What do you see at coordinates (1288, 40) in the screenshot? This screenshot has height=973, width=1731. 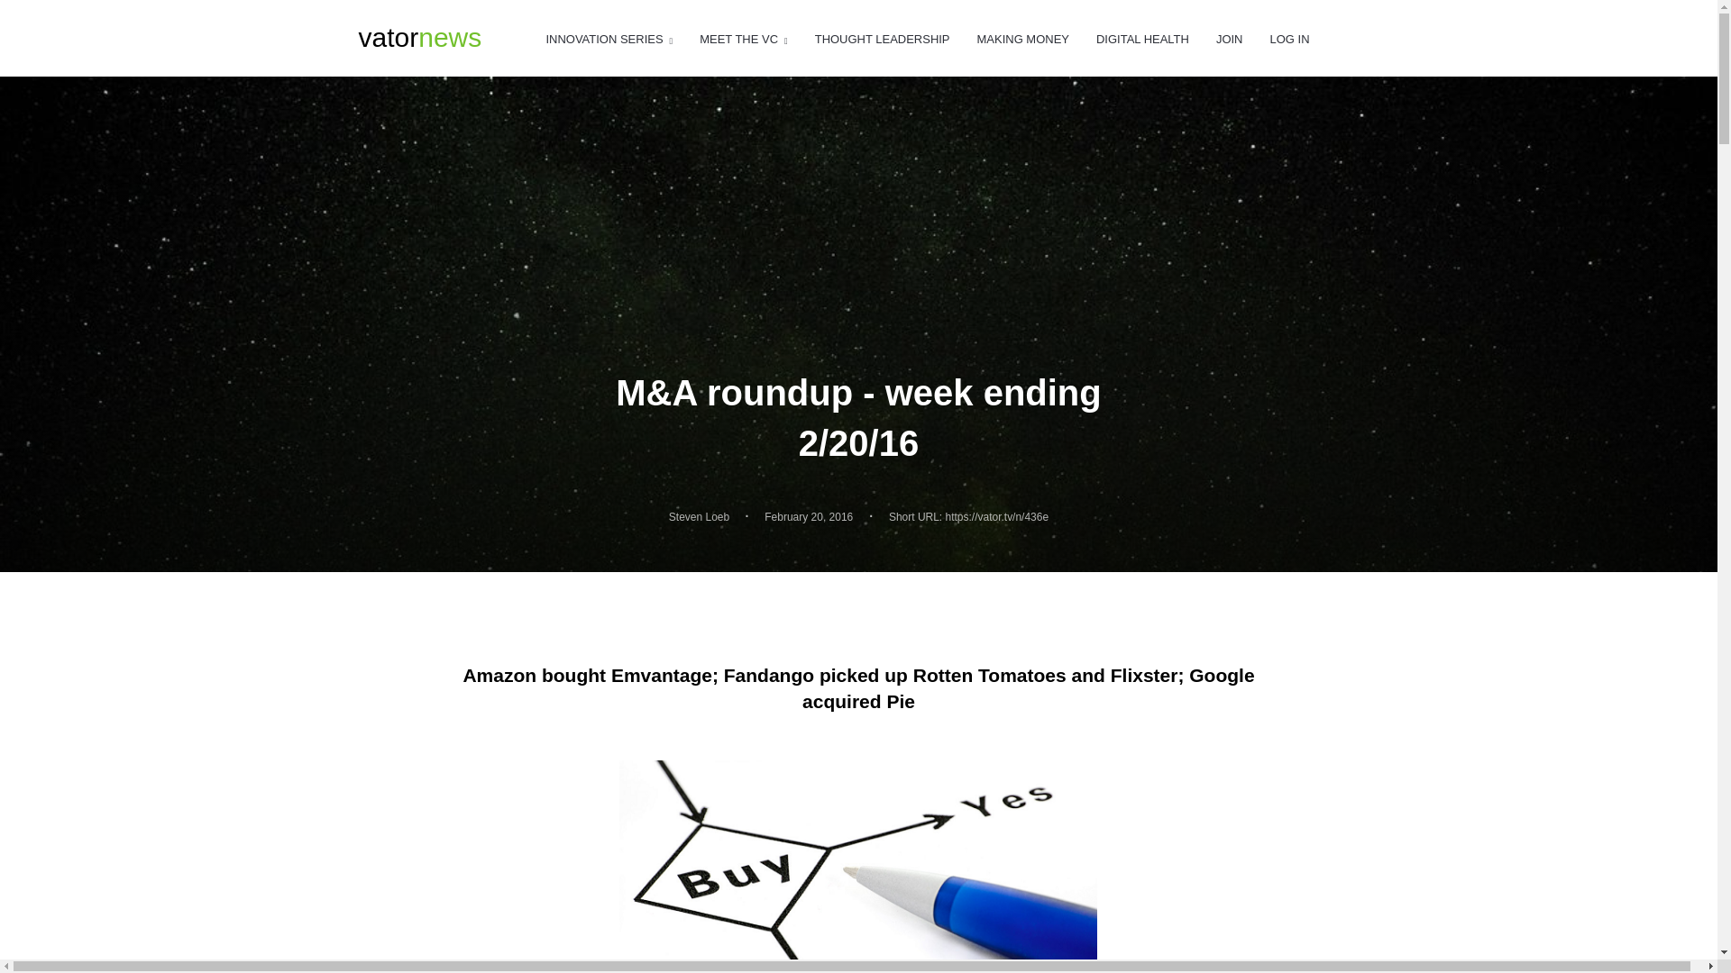 I see `DIGITAL HEALTH` at bounding box center [1288, 40].